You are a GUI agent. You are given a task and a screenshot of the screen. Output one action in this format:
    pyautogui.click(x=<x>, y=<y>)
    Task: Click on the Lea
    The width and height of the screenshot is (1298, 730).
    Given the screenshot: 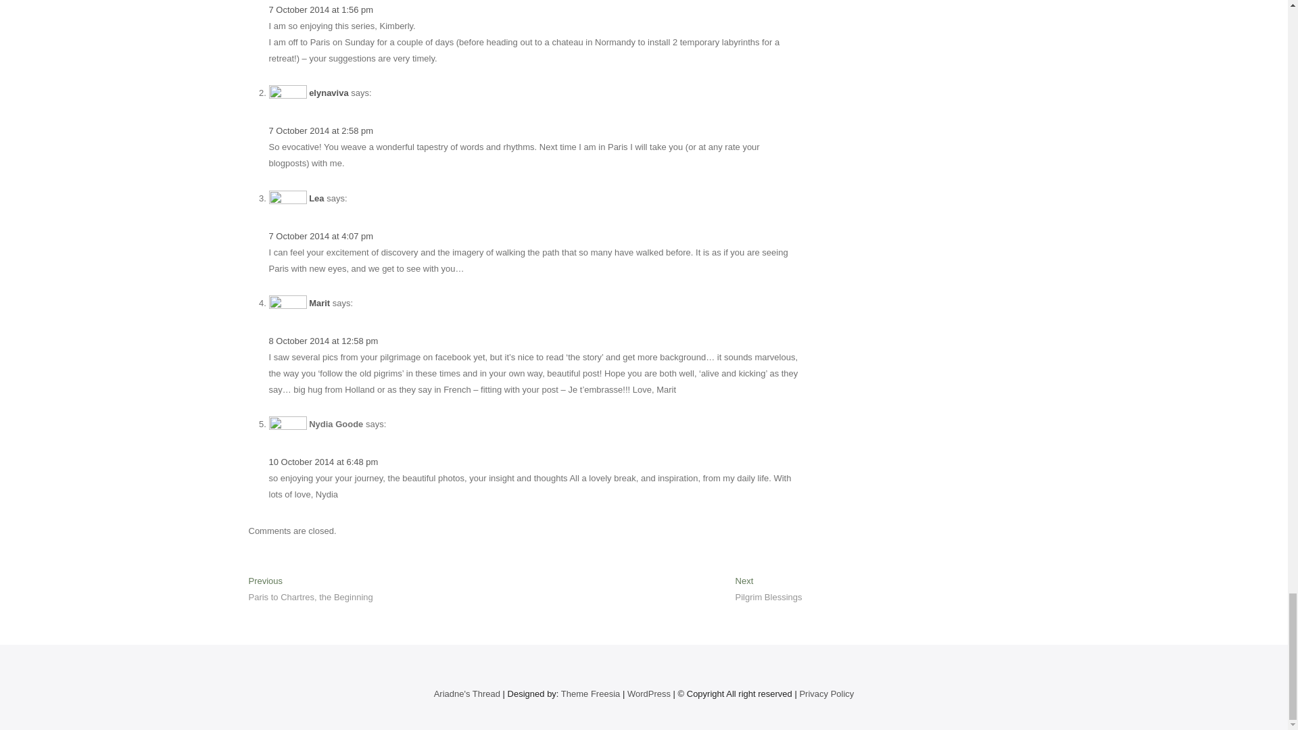 What is the action you would take?
    pyautogui.click(x=323, y=462)
    